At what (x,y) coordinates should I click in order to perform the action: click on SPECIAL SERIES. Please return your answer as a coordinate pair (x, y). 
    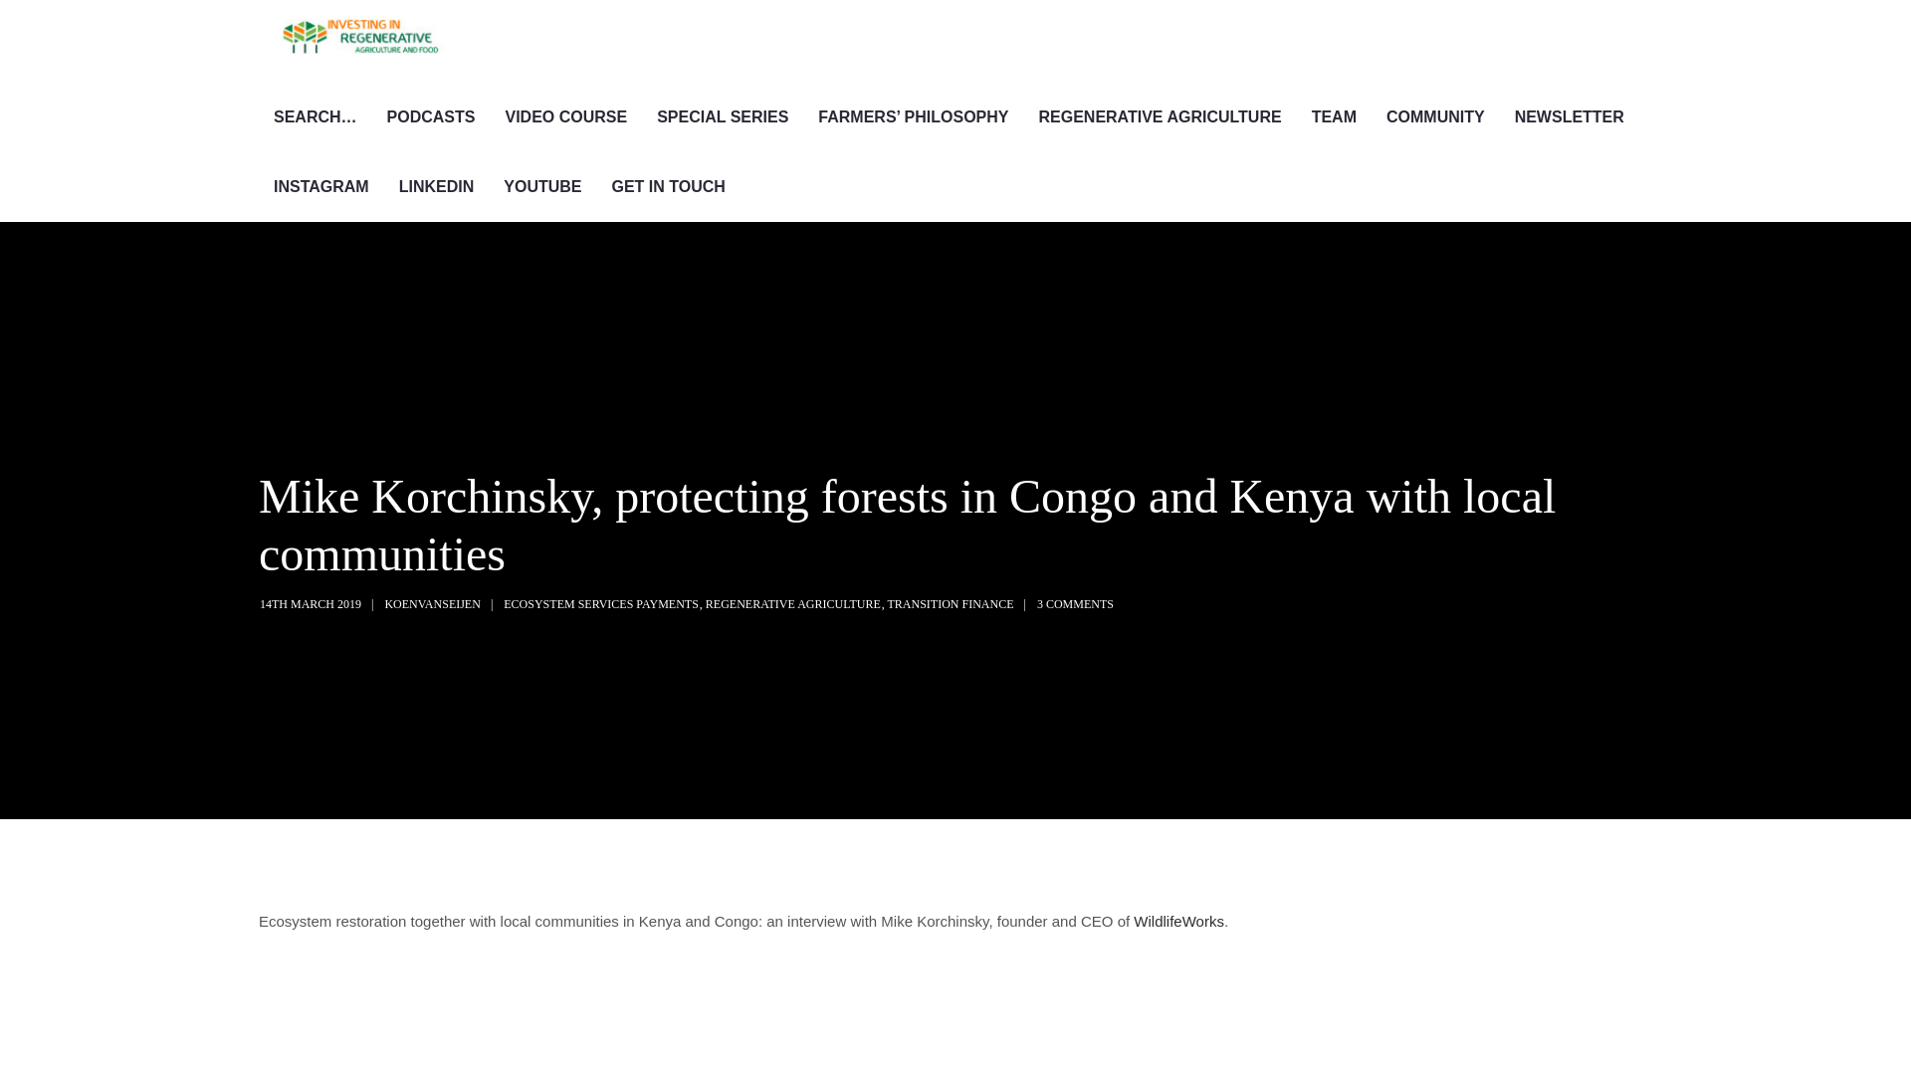
    Looking at the image, I should click on (723, 117).